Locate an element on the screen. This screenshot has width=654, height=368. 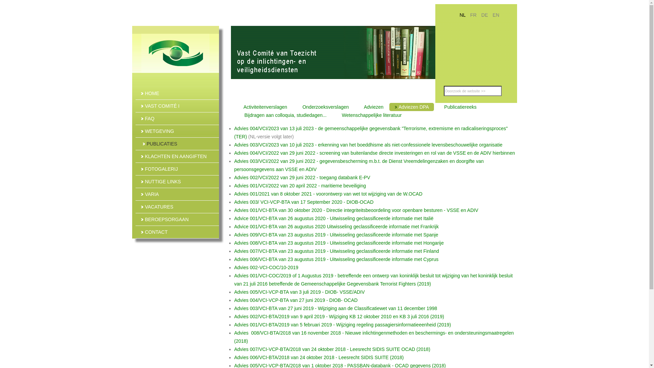
FAQ is located at coordinates (177, 119).